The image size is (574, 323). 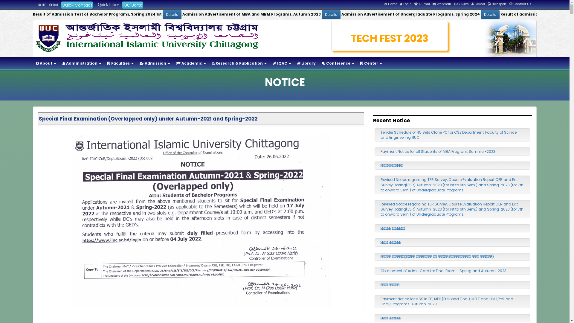 I want to click on Details, so click(x=444, y=15).